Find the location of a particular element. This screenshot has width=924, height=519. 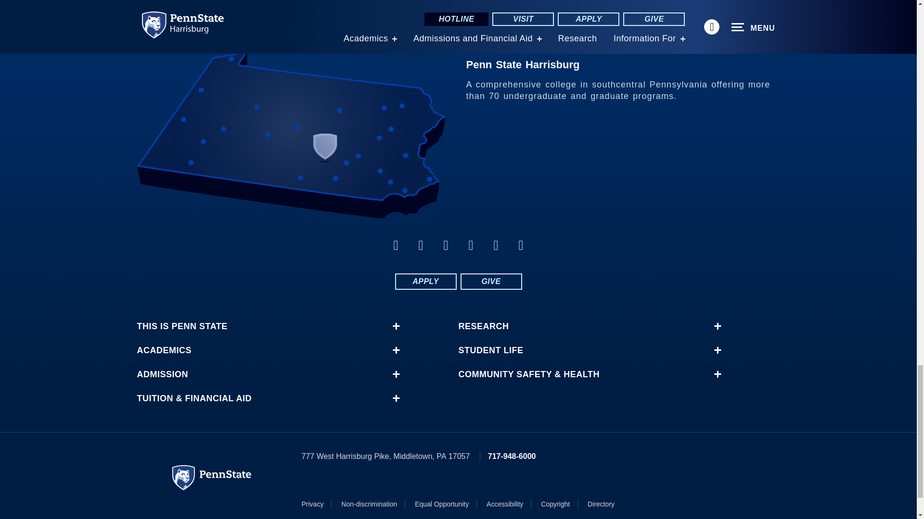

Penn State University is located at coordinates (212, 477).